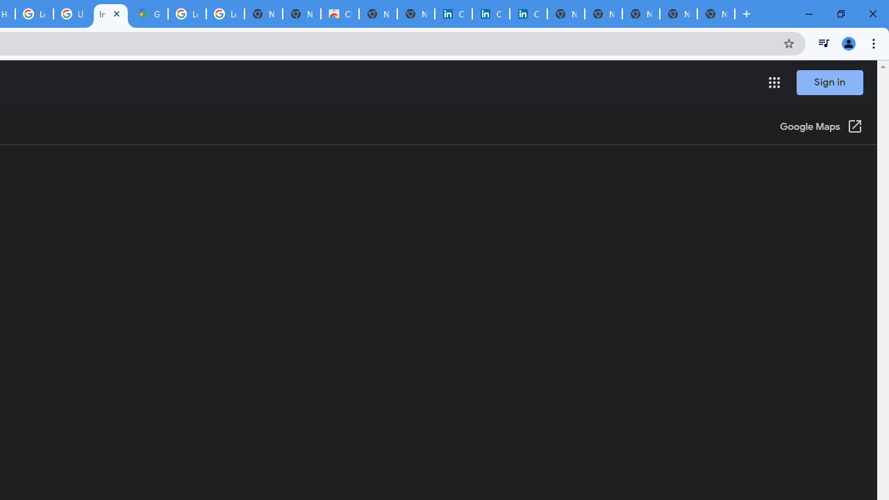  What do you see at coordinates (490, 14) in the screenshot?
I see `Cookie Policy | LinkedIn` at bounding box center [490, 14].